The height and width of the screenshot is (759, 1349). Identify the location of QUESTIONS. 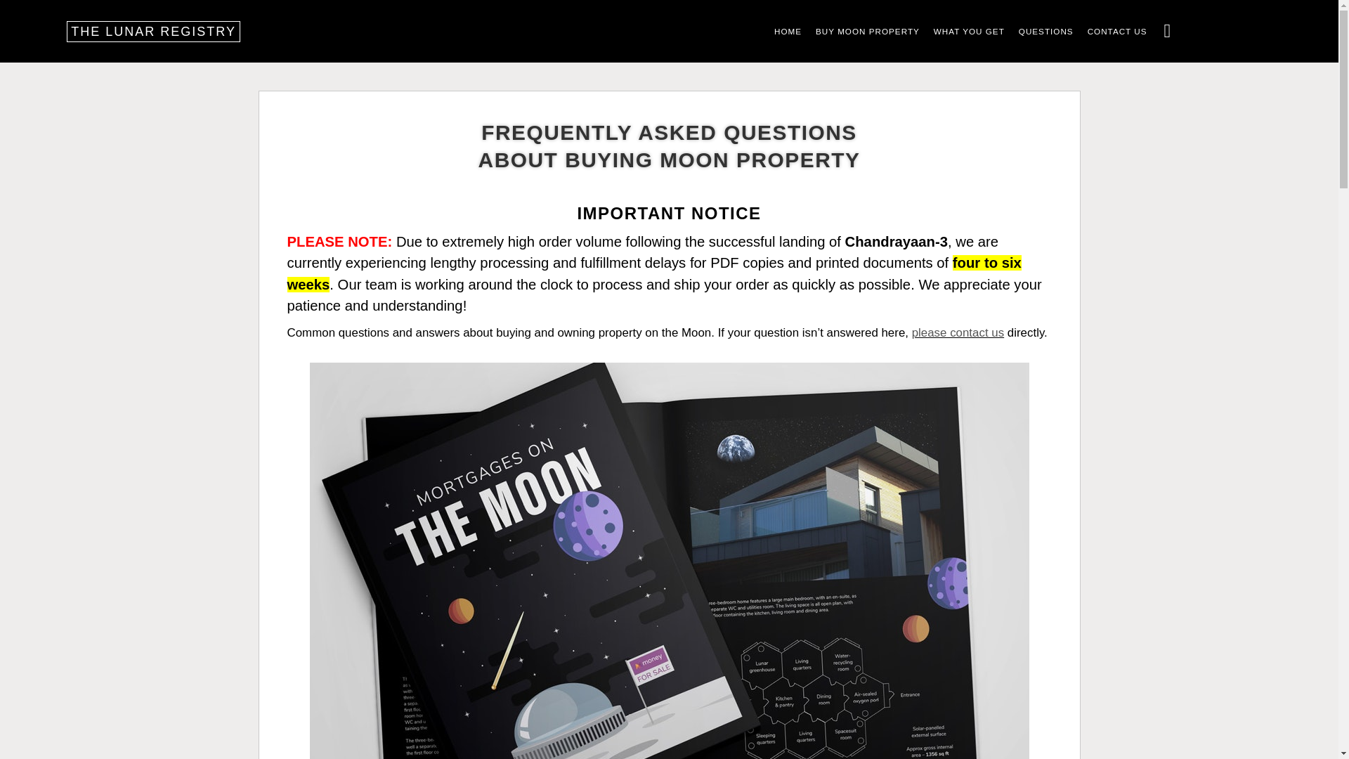
(1045, 31).